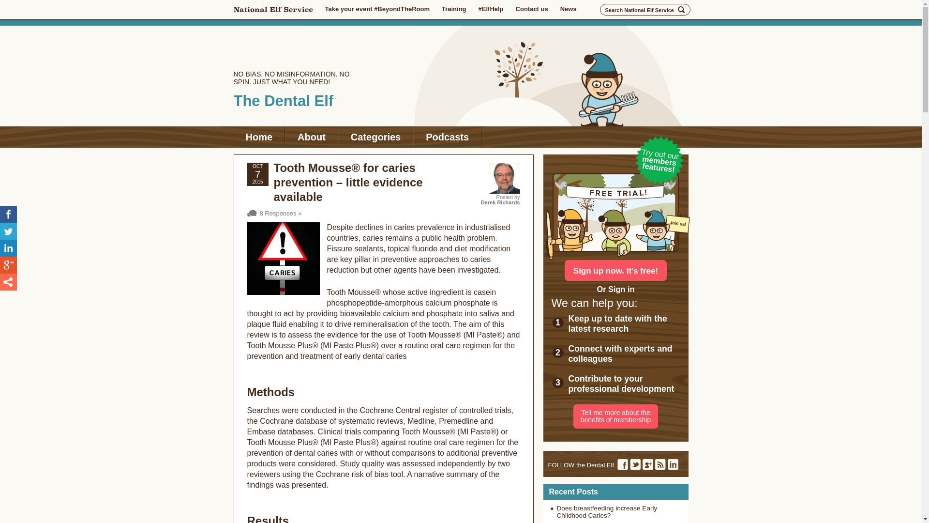 This screenshot has height=523, width=929. I want to click on Posts by Derek Richards, so click(500, 202).